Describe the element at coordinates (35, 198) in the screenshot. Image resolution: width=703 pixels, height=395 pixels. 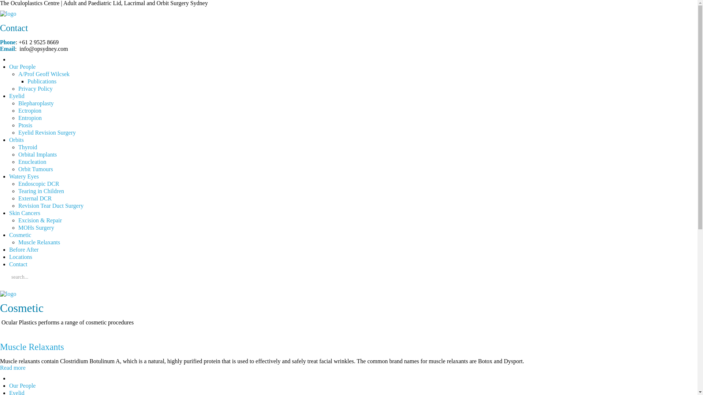
I see `External DCR` at that location.